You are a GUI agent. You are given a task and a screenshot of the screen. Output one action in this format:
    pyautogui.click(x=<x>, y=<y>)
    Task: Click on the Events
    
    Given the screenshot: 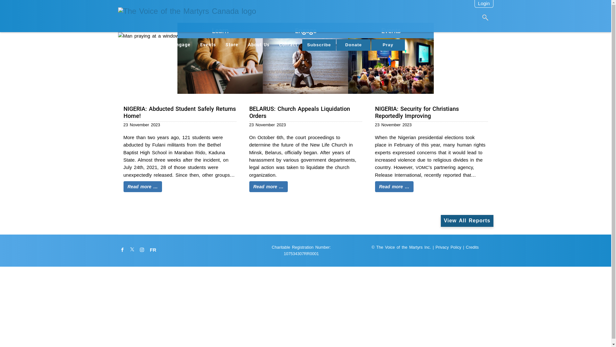 What is the action you would take?
    pyautogui.click(x=208, y=45)
    